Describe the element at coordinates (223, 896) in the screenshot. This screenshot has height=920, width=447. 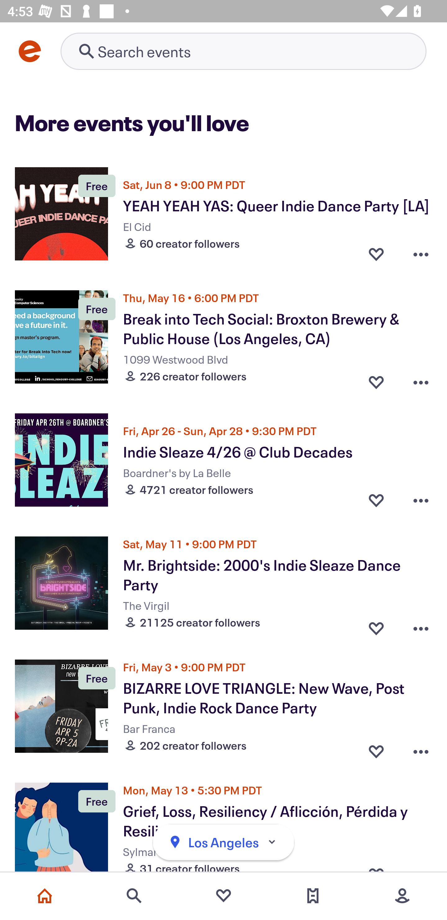
I see `Favorites` at that location.